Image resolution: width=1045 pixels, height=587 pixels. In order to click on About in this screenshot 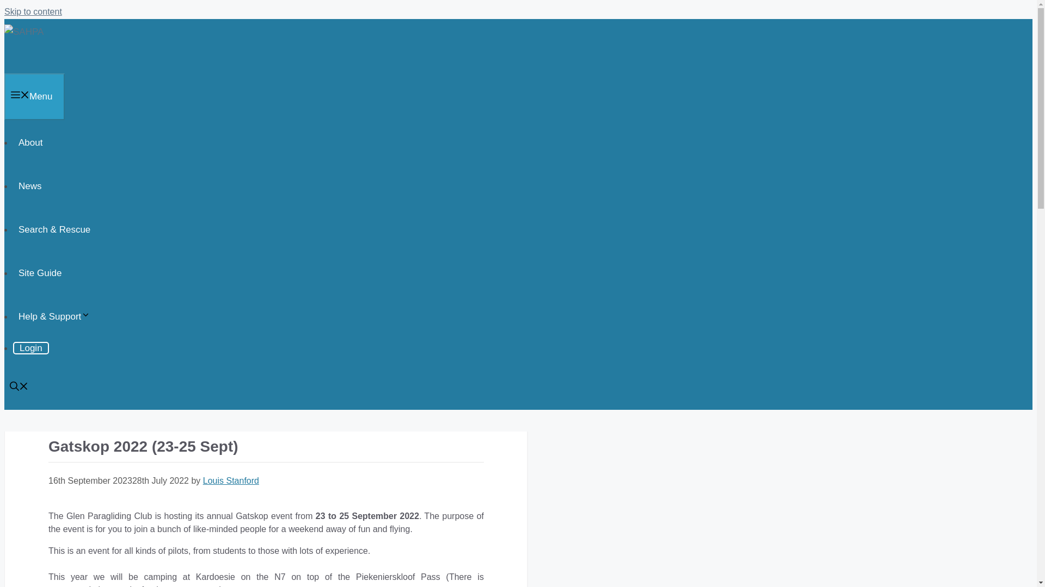, I will do `click(30, 142)`.